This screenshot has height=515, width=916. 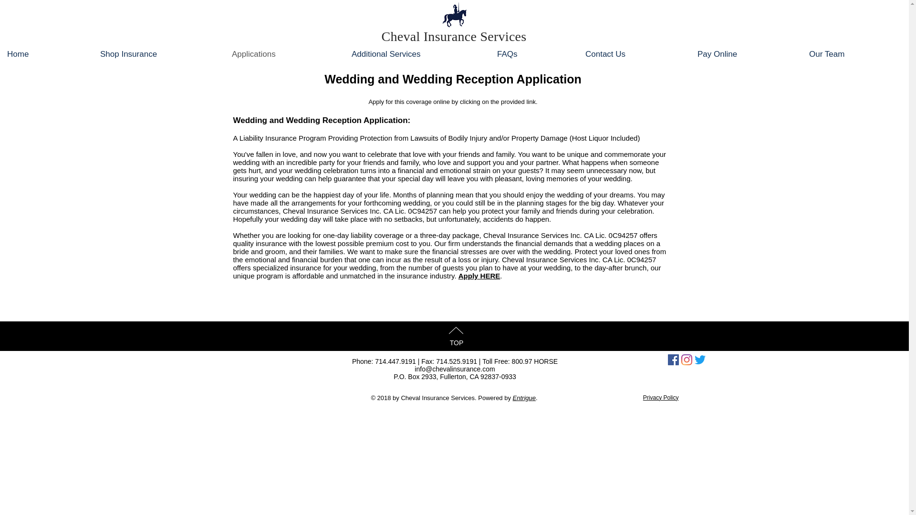 I want to click on Insurance, so click(x=449, y=36).